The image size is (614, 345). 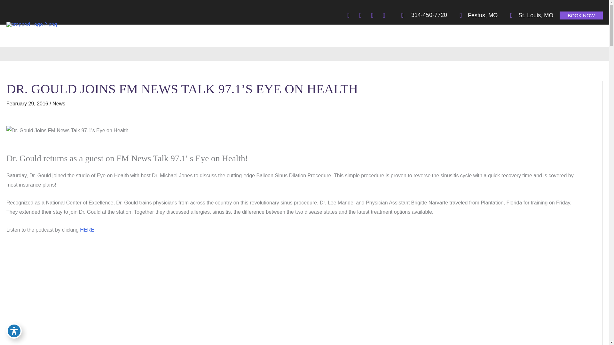 I want to click on 314-450-7720, so click(x=421, y=15).